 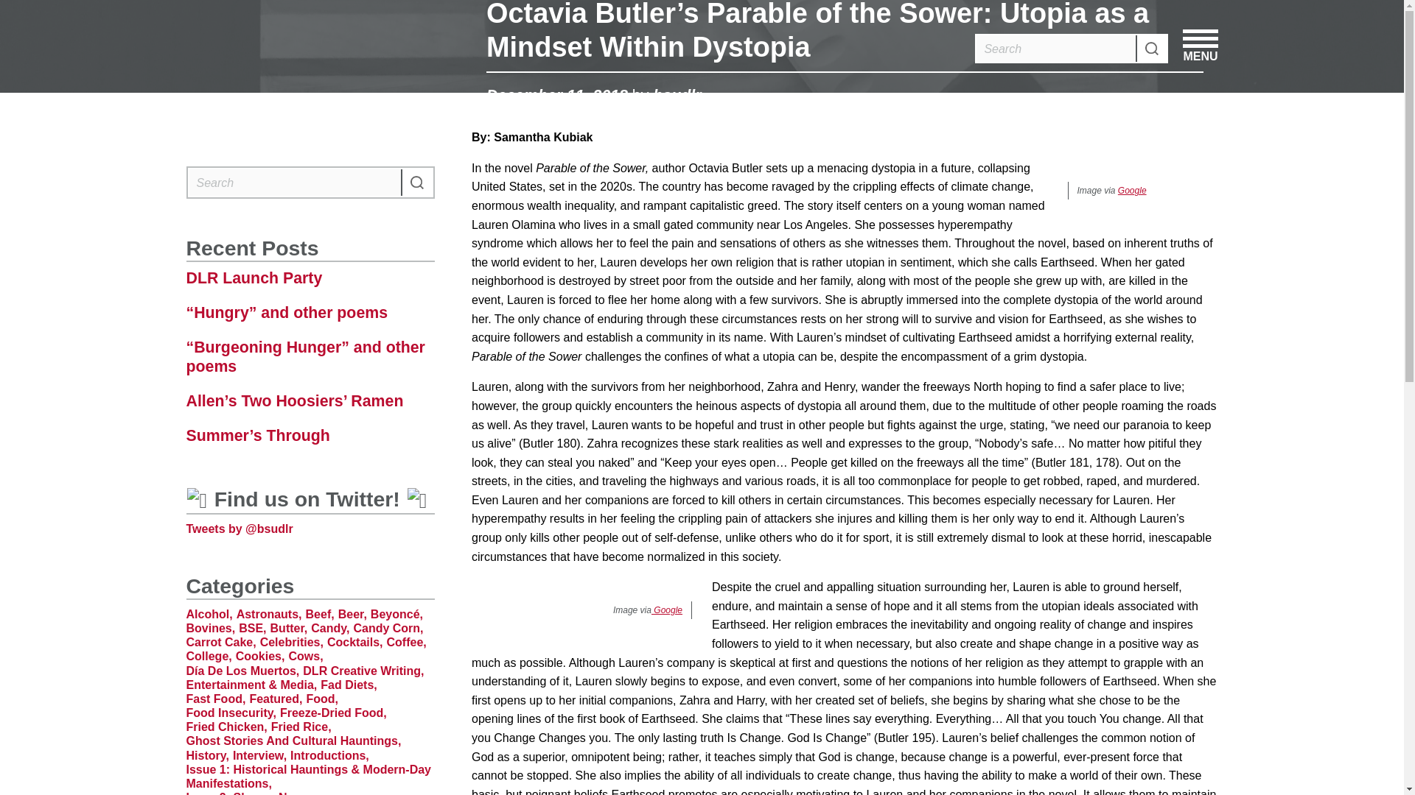 I want to click on Cocktails, so click(x=355, y=642).